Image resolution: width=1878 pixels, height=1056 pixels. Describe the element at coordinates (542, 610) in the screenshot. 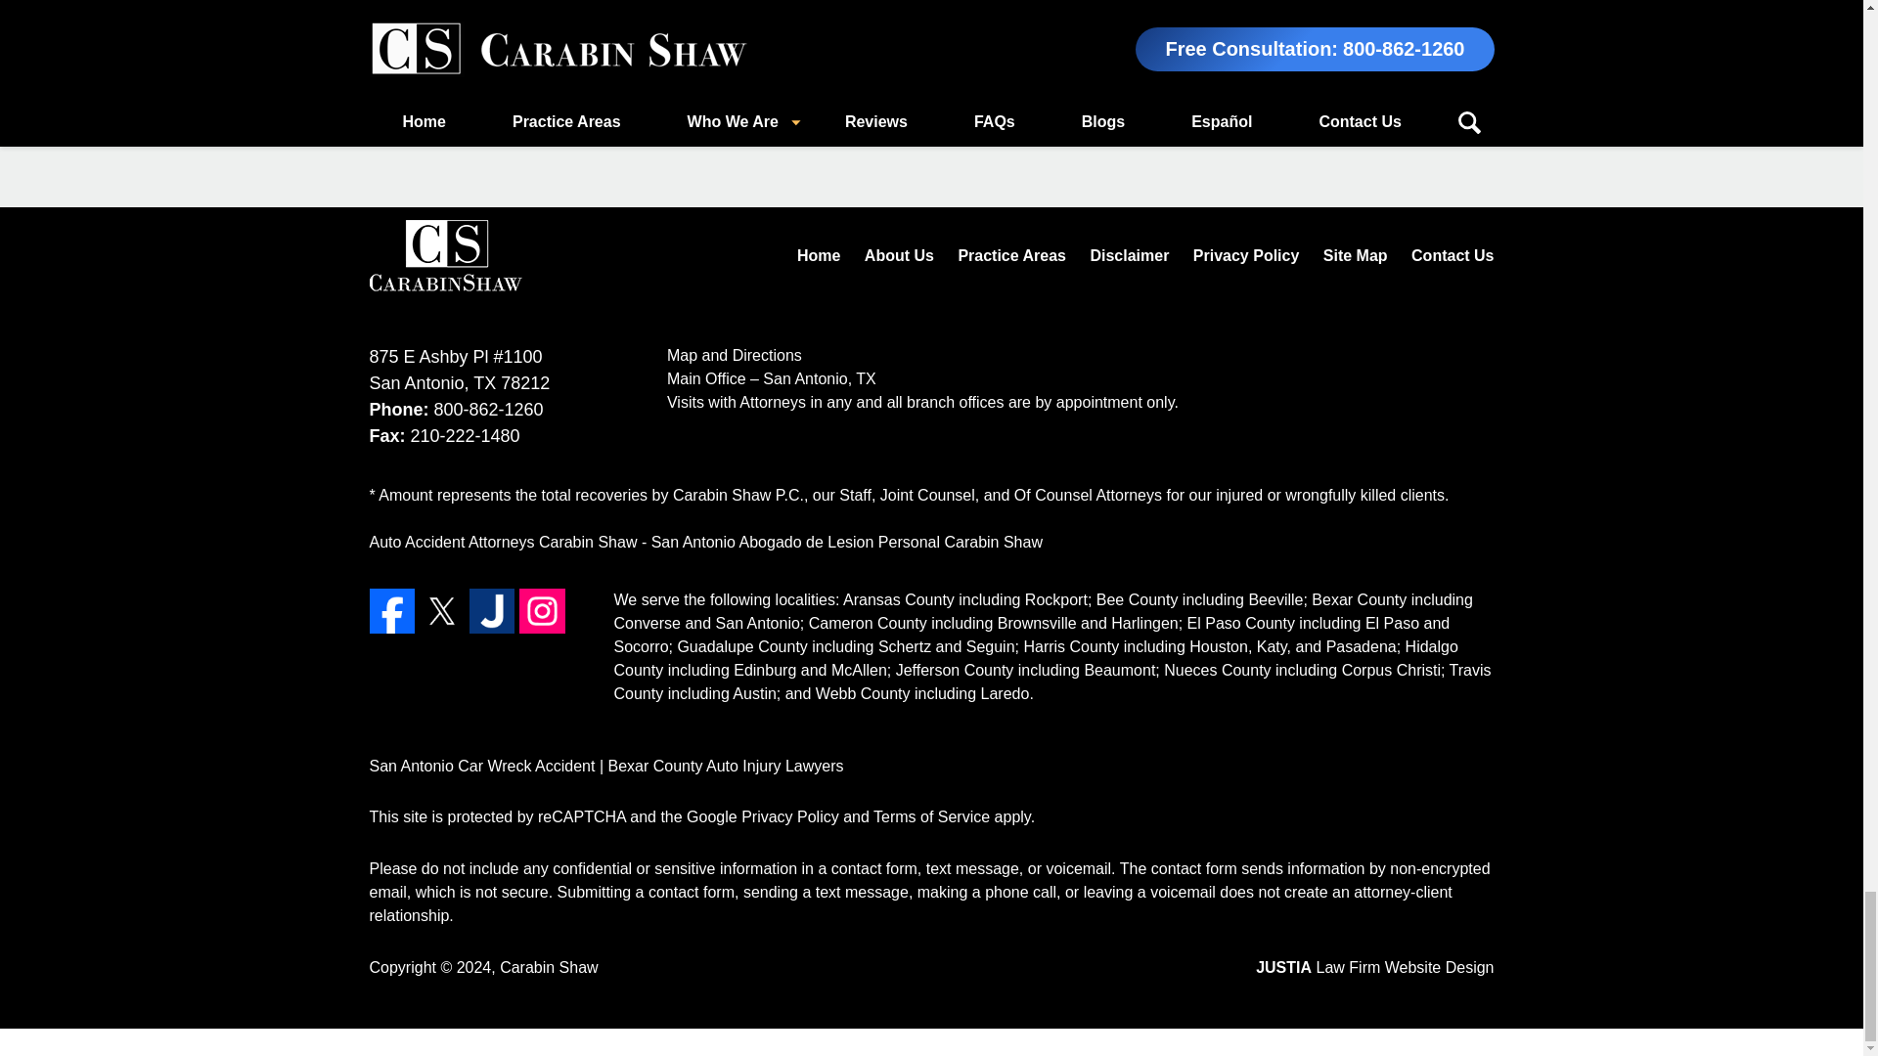

I see `Instagram` at that location.